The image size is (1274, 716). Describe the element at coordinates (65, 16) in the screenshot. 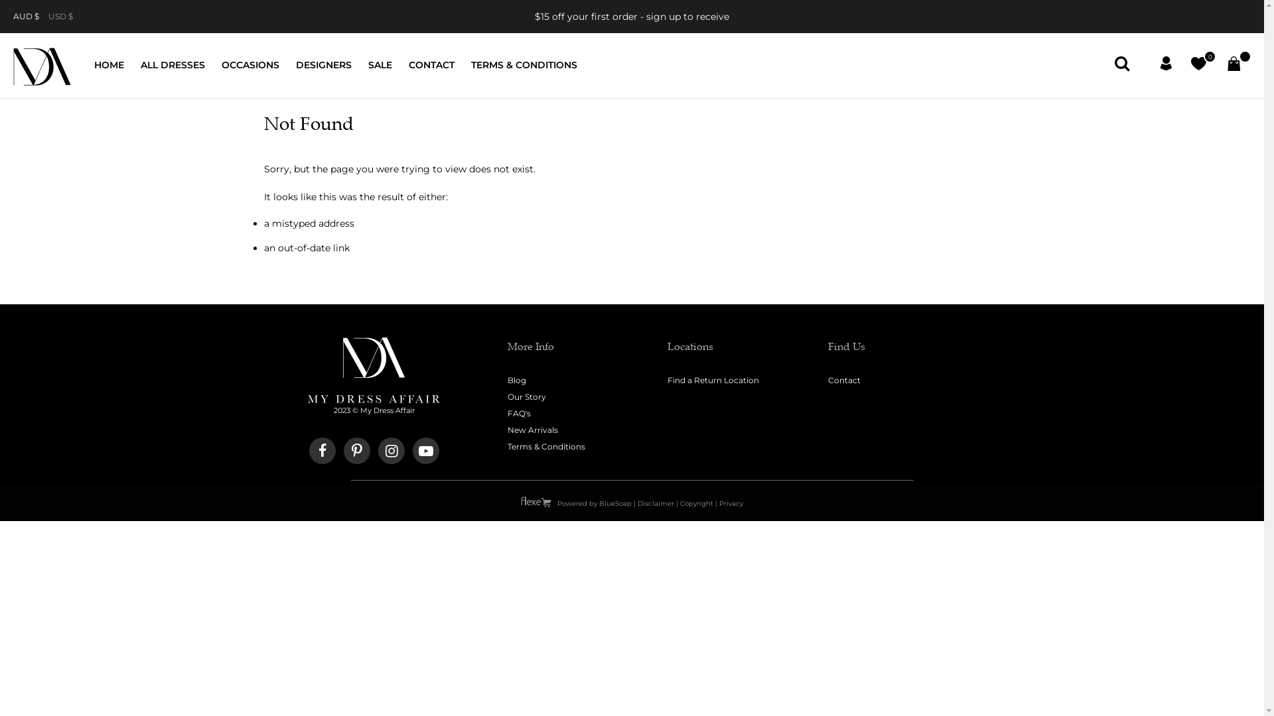

I see `USD $` at that location.